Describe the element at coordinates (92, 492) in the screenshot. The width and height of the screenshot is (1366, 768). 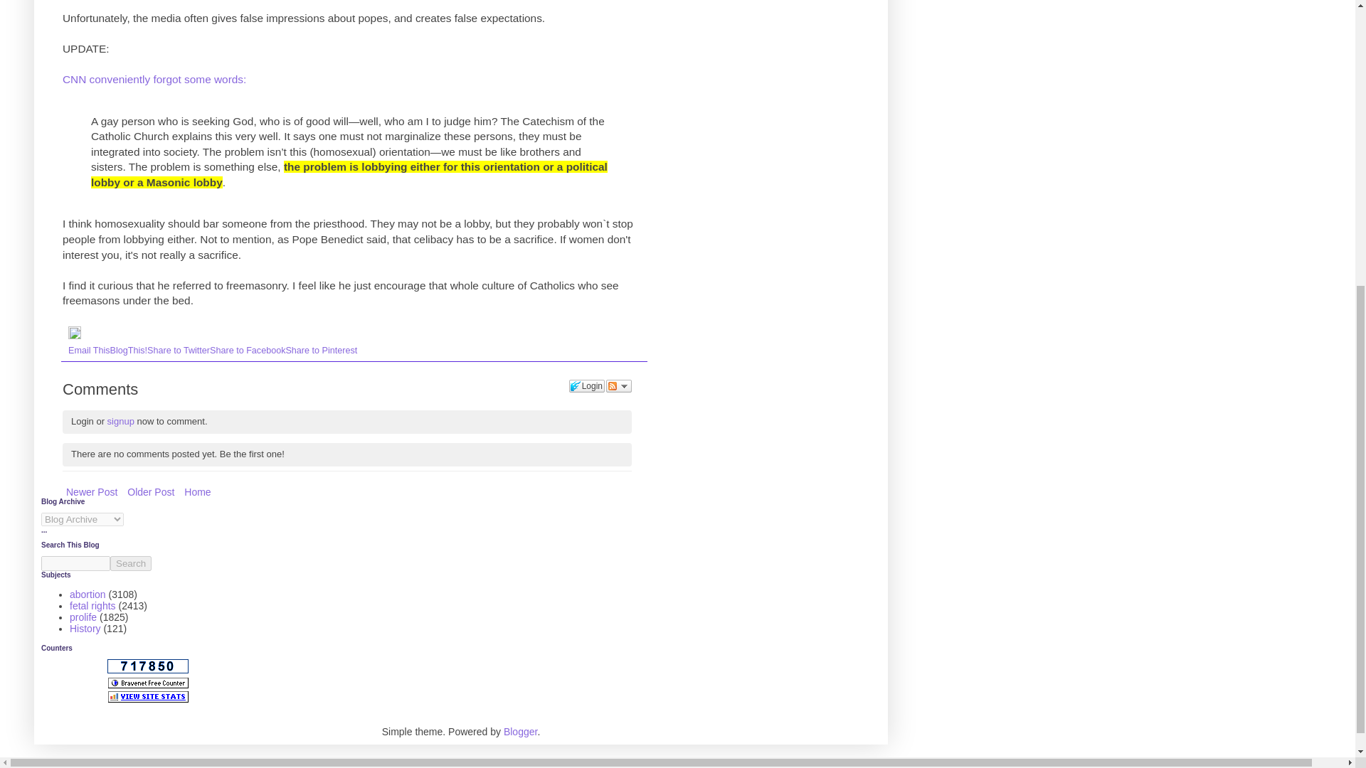
I see `Newer Post` at that location.